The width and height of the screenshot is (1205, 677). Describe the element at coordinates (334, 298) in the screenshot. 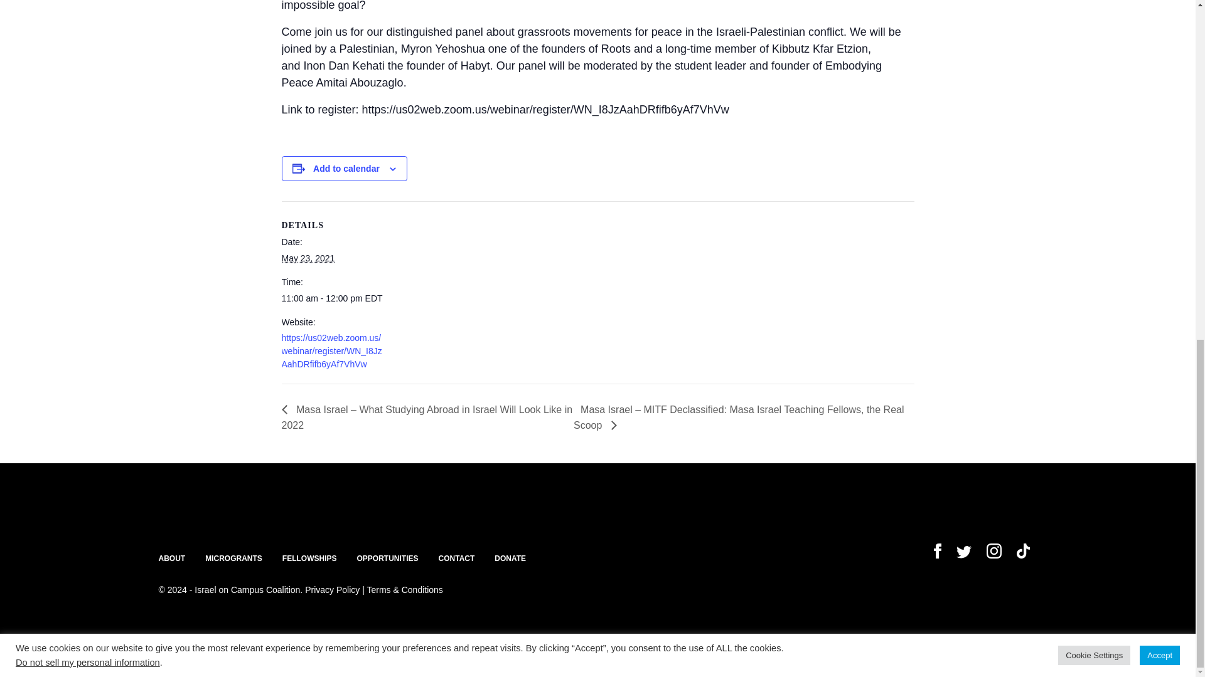

I see `2021-05-23` at that location.